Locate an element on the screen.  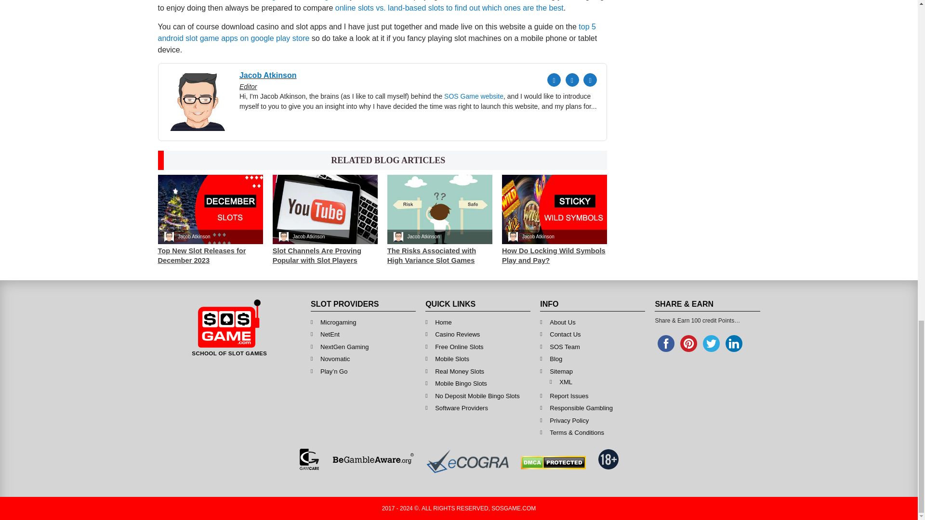
twitter is located at coordinates (711, 343).